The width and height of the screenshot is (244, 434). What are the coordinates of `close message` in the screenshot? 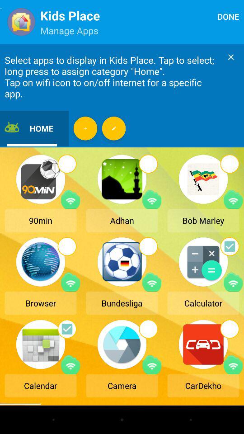 It's located at (231, 57).